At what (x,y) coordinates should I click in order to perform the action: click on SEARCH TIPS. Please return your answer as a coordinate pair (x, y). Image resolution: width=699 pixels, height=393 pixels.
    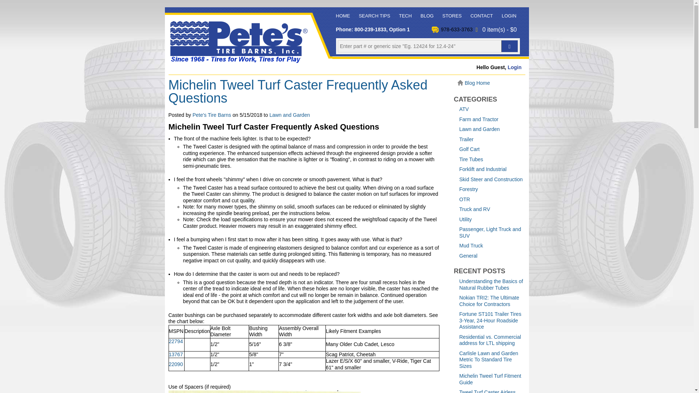
    Looking at the image, I should click on (374, 16).